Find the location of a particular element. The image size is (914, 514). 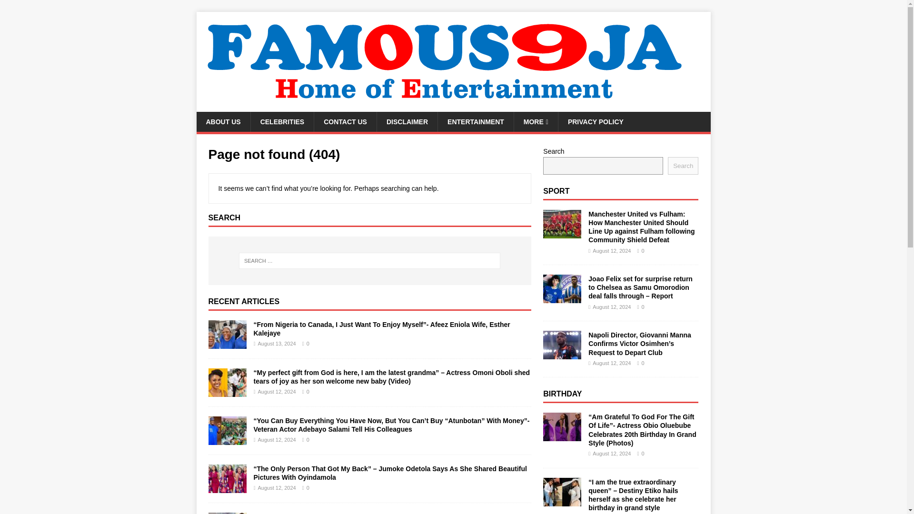

CELEBRITIES is located at coordinates (282, 122).